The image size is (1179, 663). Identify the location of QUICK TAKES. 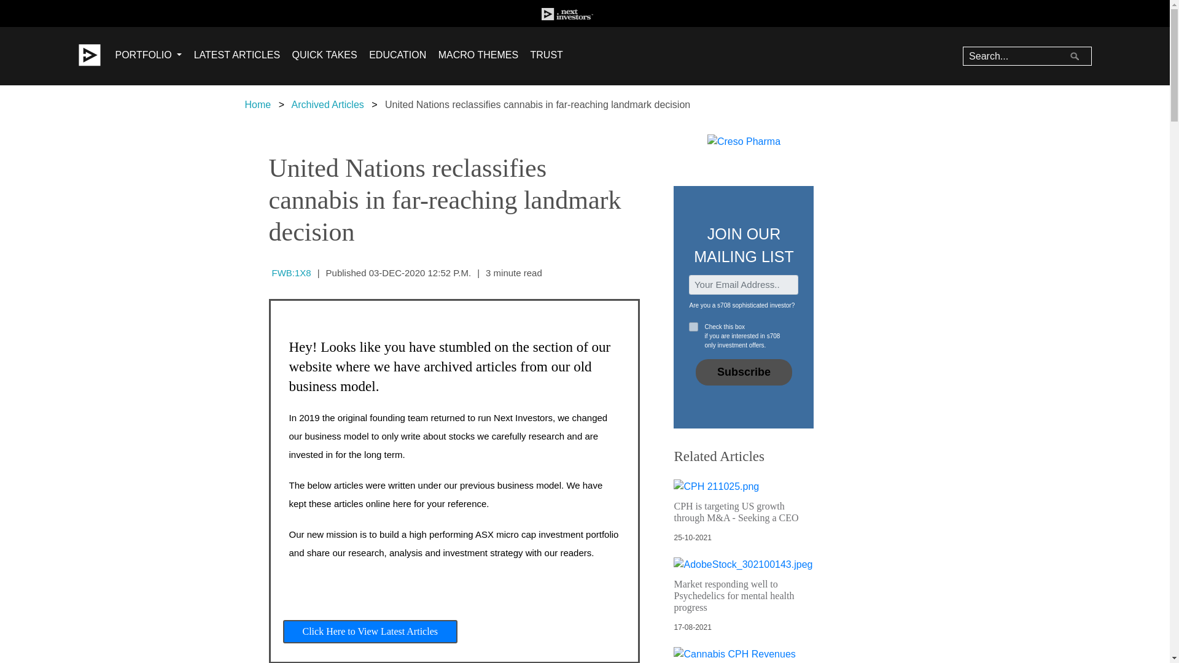
(324, 56).